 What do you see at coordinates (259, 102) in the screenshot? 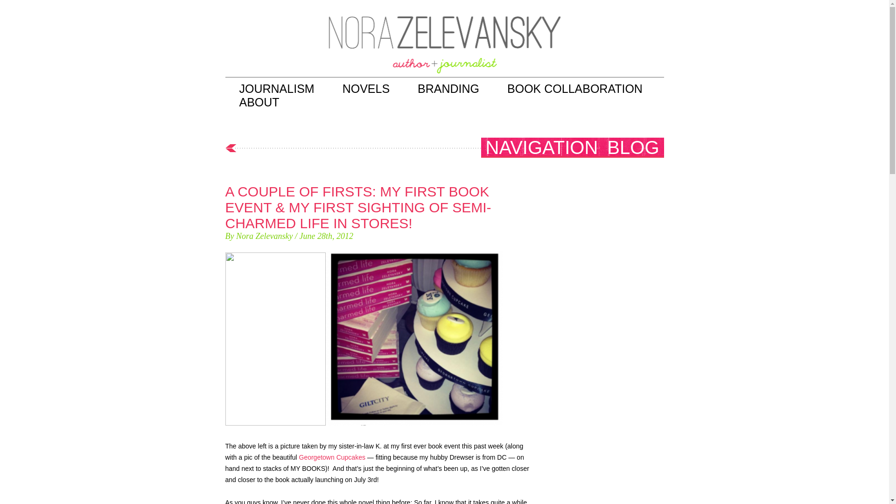
I see `ABOUT` at bounding box center [259, 102].